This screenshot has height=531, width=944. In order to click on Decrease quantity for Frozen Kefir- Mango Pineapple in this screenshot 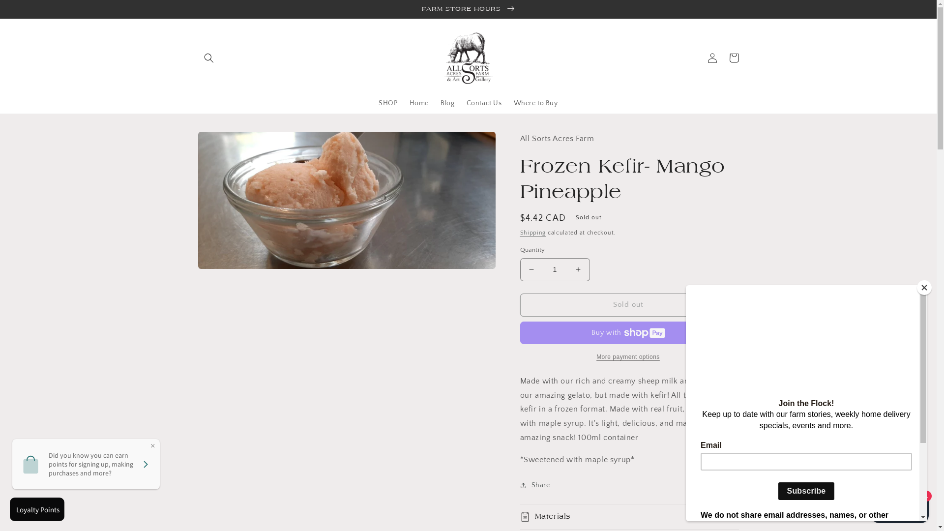, I will do `click(531, 269)`.